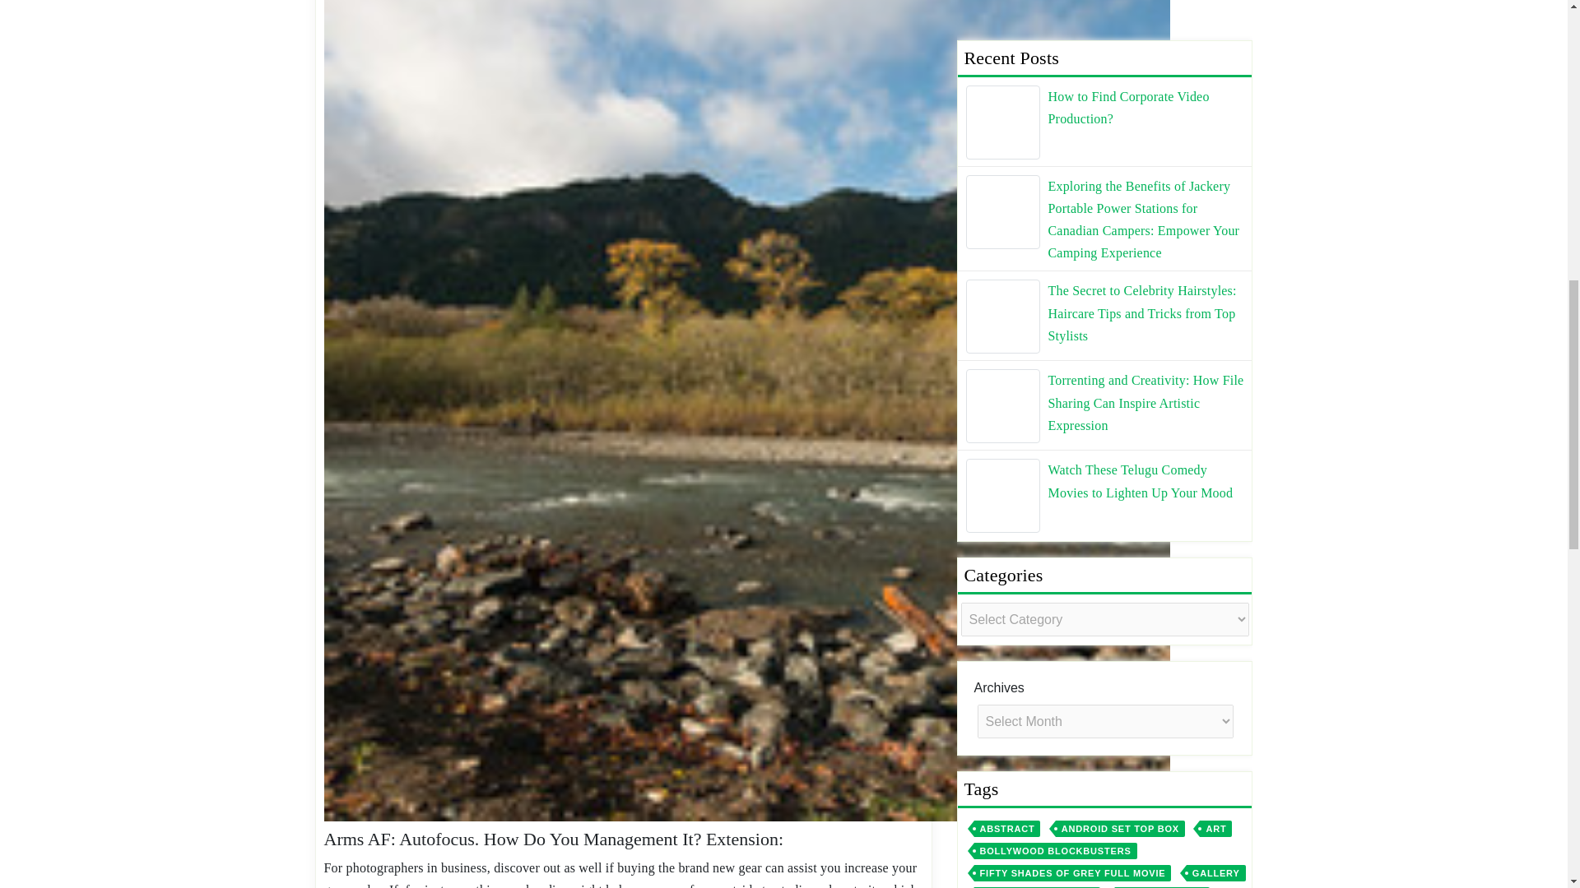  What do you see at coordinates (1073, 204) in the screenshot?
I see `FIFTY SHADES OF GREY FULL MOVIE` at bounding box center [1073, 204].